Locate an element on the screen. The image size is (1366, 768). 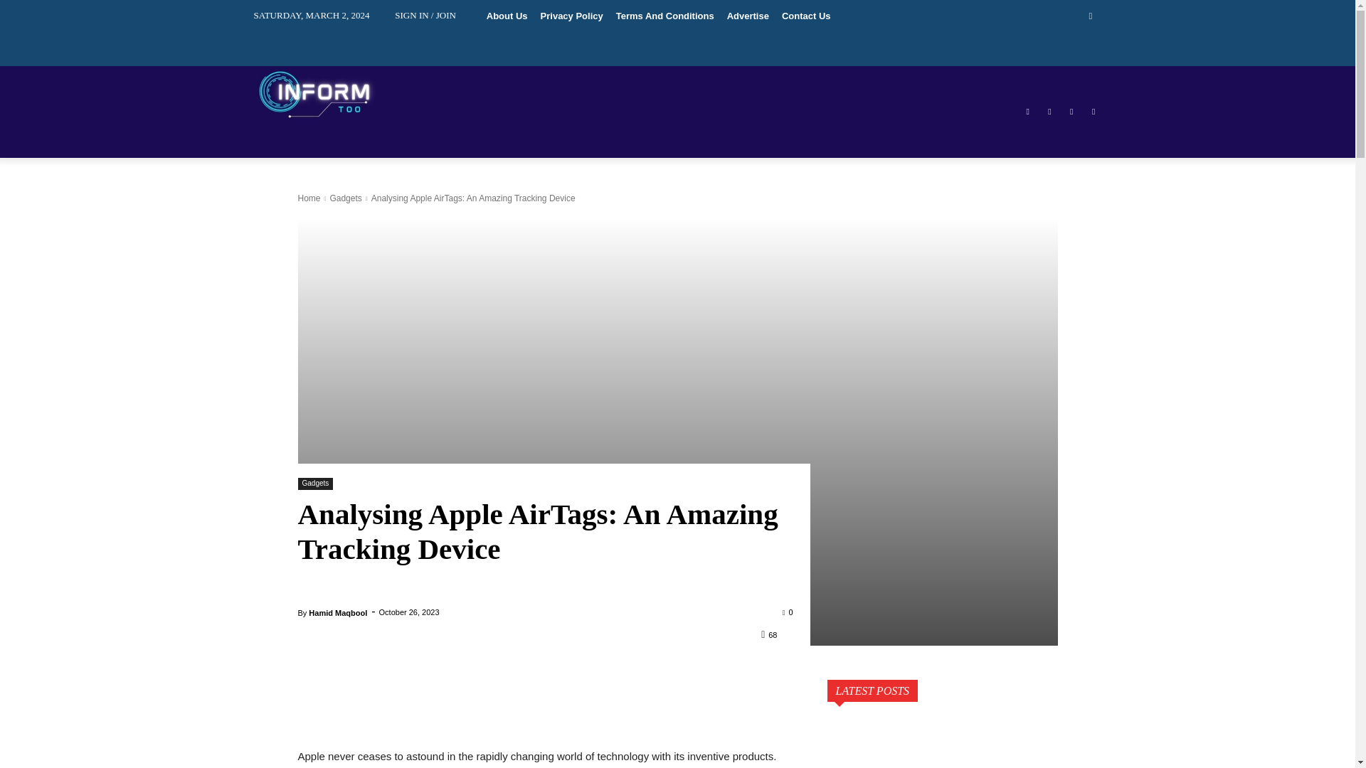
Contact Us is located at coordinates (806, 16).